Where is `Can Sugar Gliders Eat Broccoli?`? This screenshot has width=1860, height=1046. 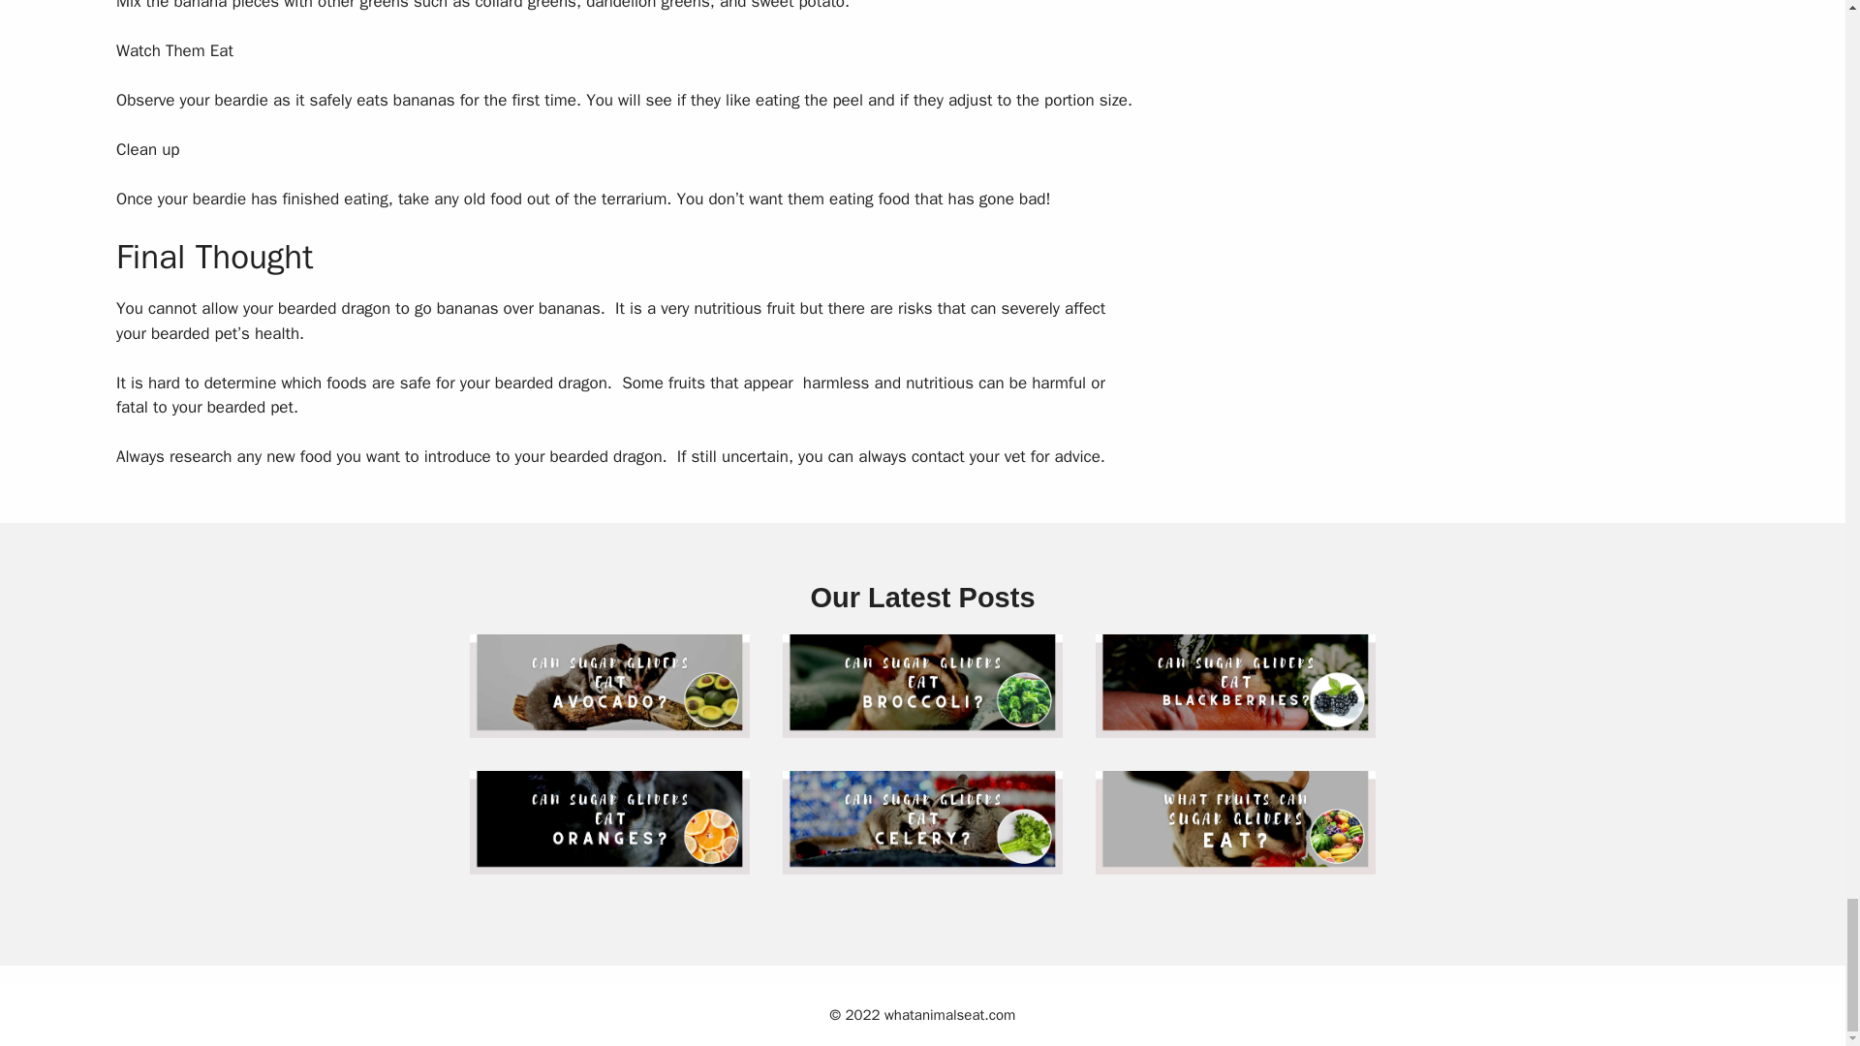
Can Sugar Gliders Eat Broccoli? is located at coordinates (922, 725).